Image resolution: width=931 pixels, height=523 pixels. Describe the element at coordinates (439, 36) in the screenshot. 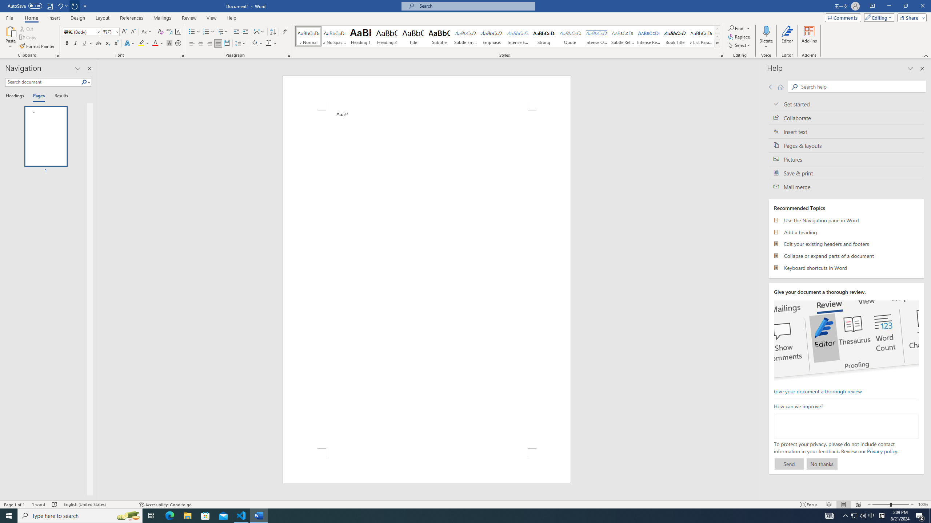

I see `Subtitle` at that location.